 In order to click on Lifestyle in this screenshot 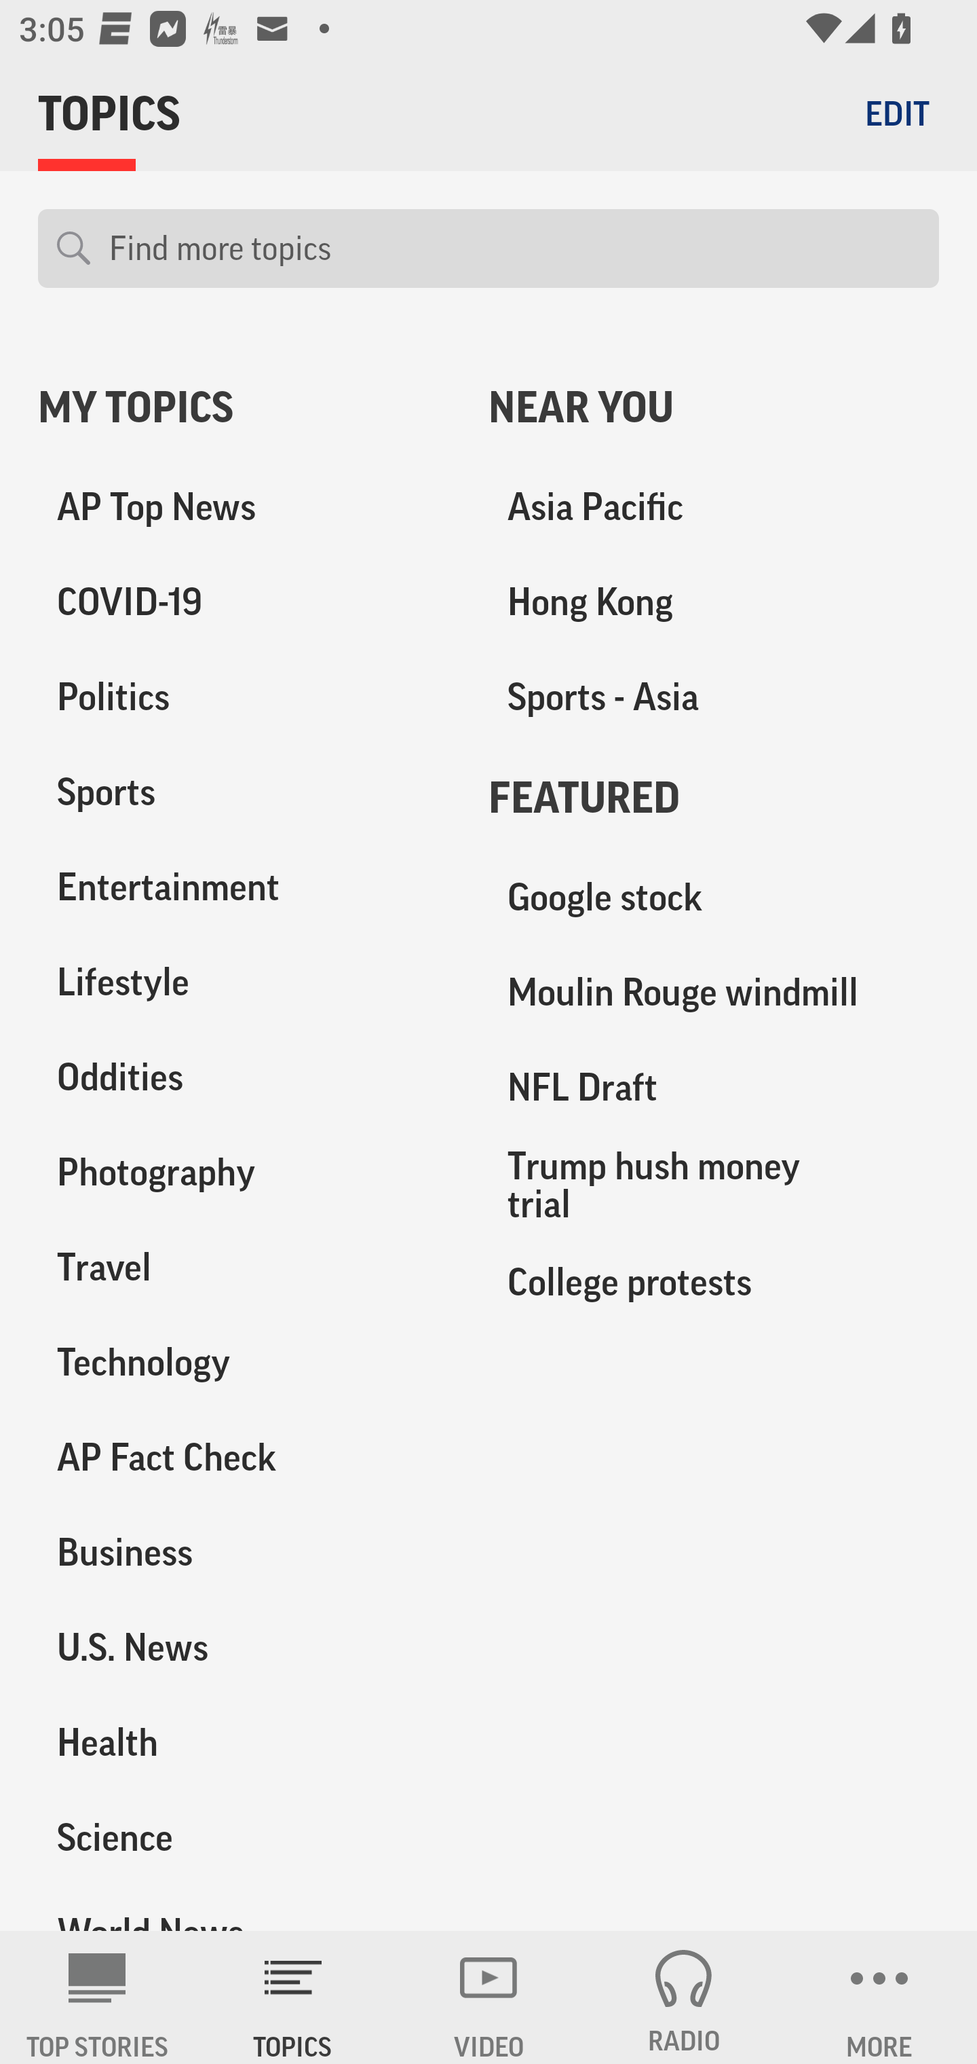, I will do `click(244, 982)`.